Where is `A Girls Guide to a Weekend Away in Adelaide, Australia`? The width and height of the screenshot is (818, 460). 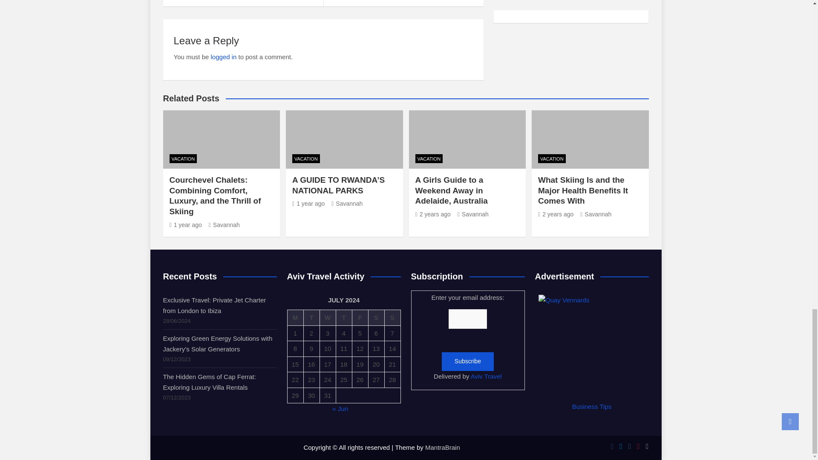
A Girls Guide to a Weekend Away in Adelaide, Australia is located at coordinates (432, 214).